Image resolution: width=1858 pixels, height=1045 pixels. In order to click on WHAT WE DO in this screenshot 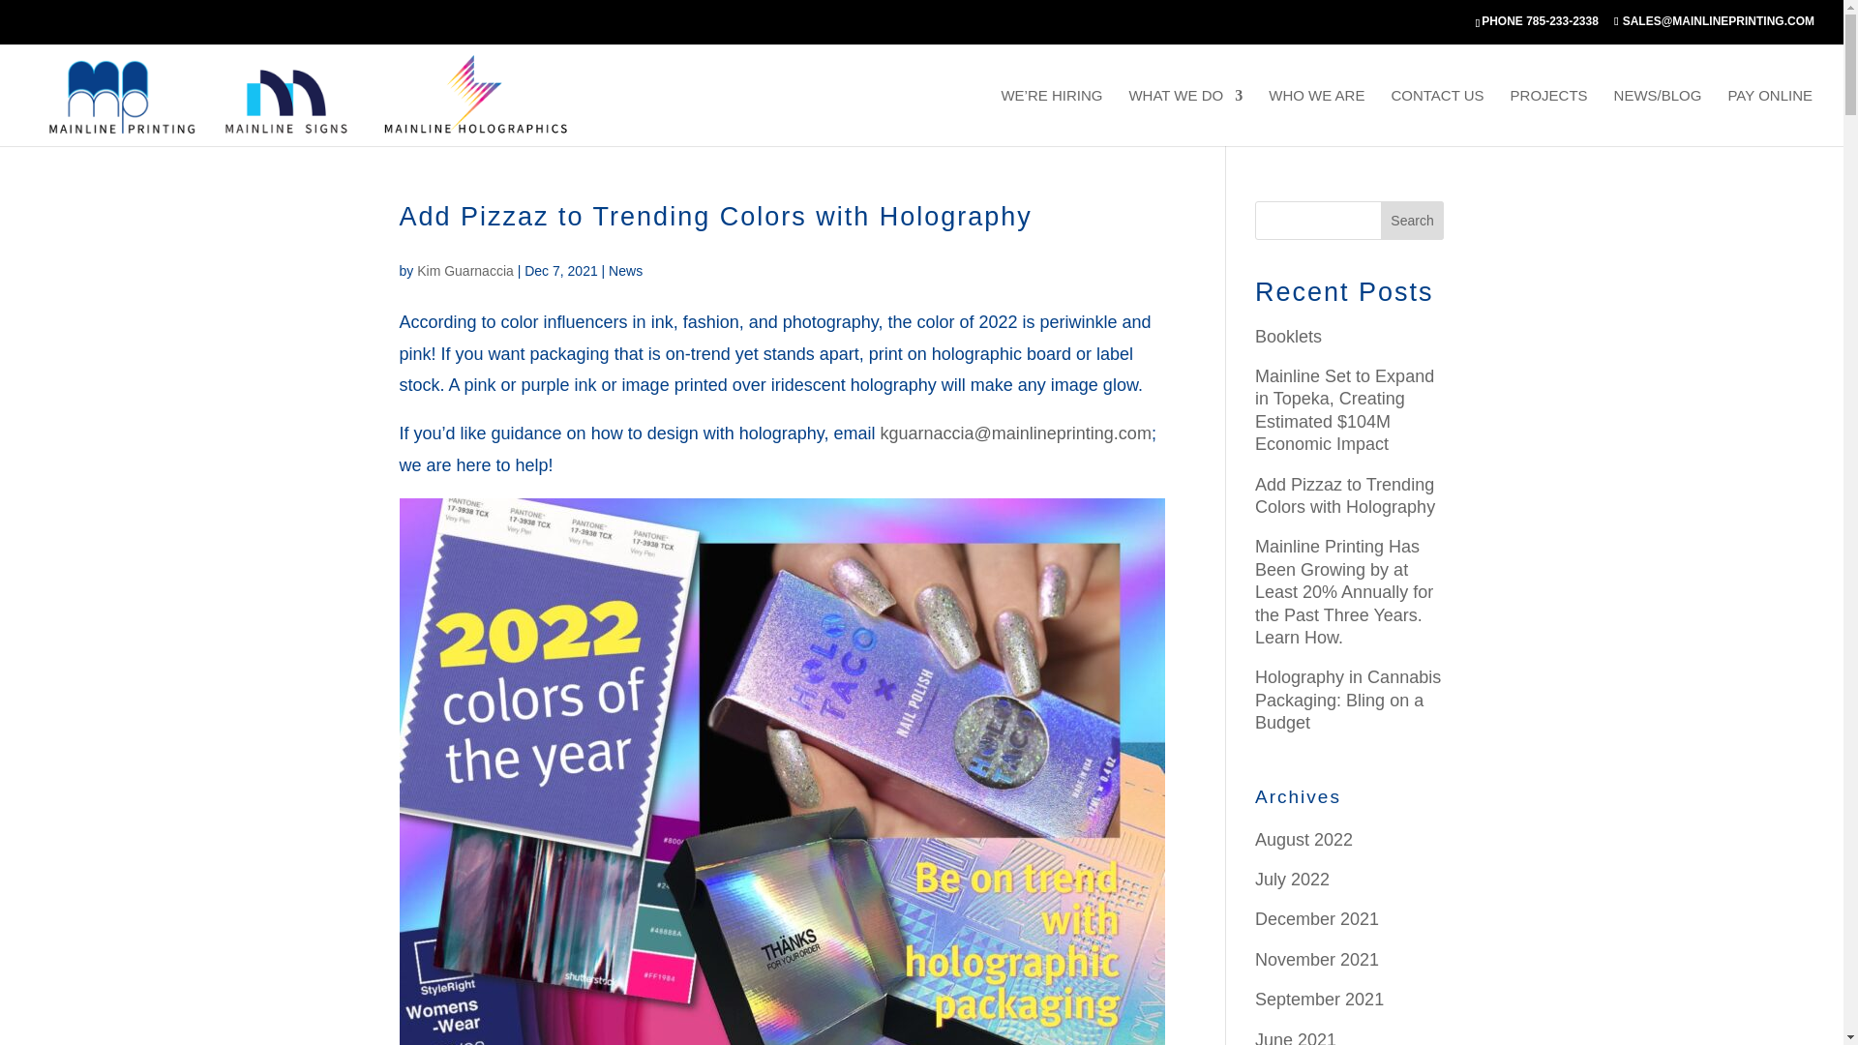, I will do `click(1184, 117)`.